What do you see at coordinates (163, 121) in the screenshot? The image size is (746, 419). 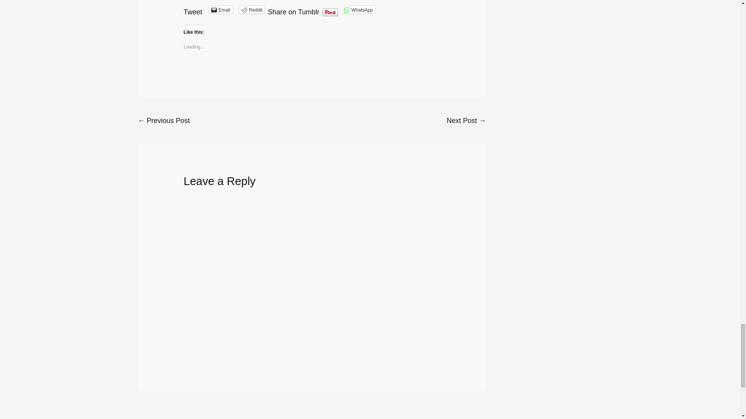 I see `Avoid This Common Mistake Cracking Eggs` at bounding box center [163, 121].